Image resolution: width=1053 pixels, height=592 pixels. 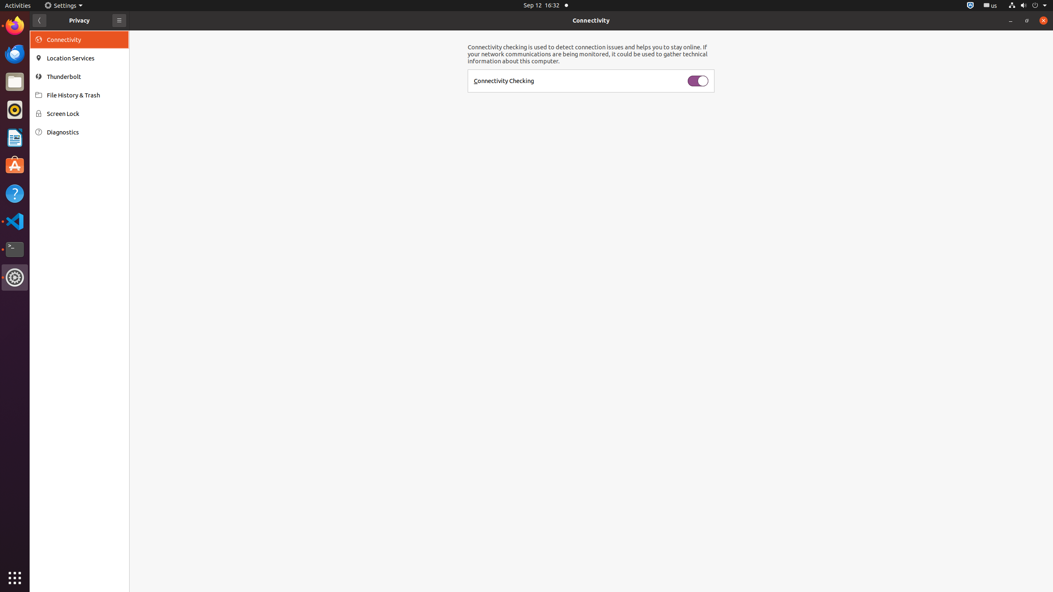 What do you see at coordinates (15, 277) in the screenshot?
I see `Settings` at bounding box center [15, 277].